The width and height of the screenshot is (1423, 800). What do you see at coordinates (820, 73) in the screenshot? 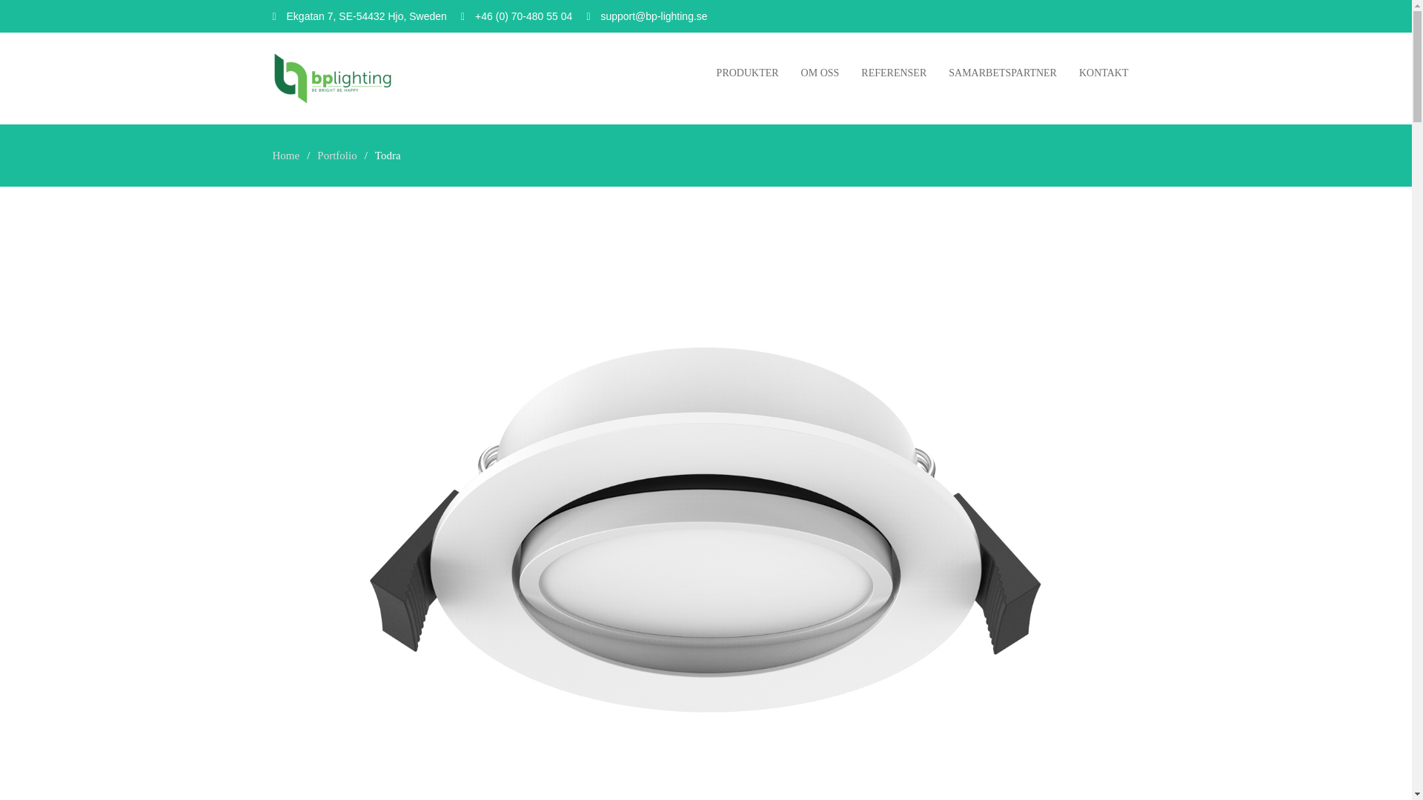
I see `OM OSS` at bounding box center [820, 73].